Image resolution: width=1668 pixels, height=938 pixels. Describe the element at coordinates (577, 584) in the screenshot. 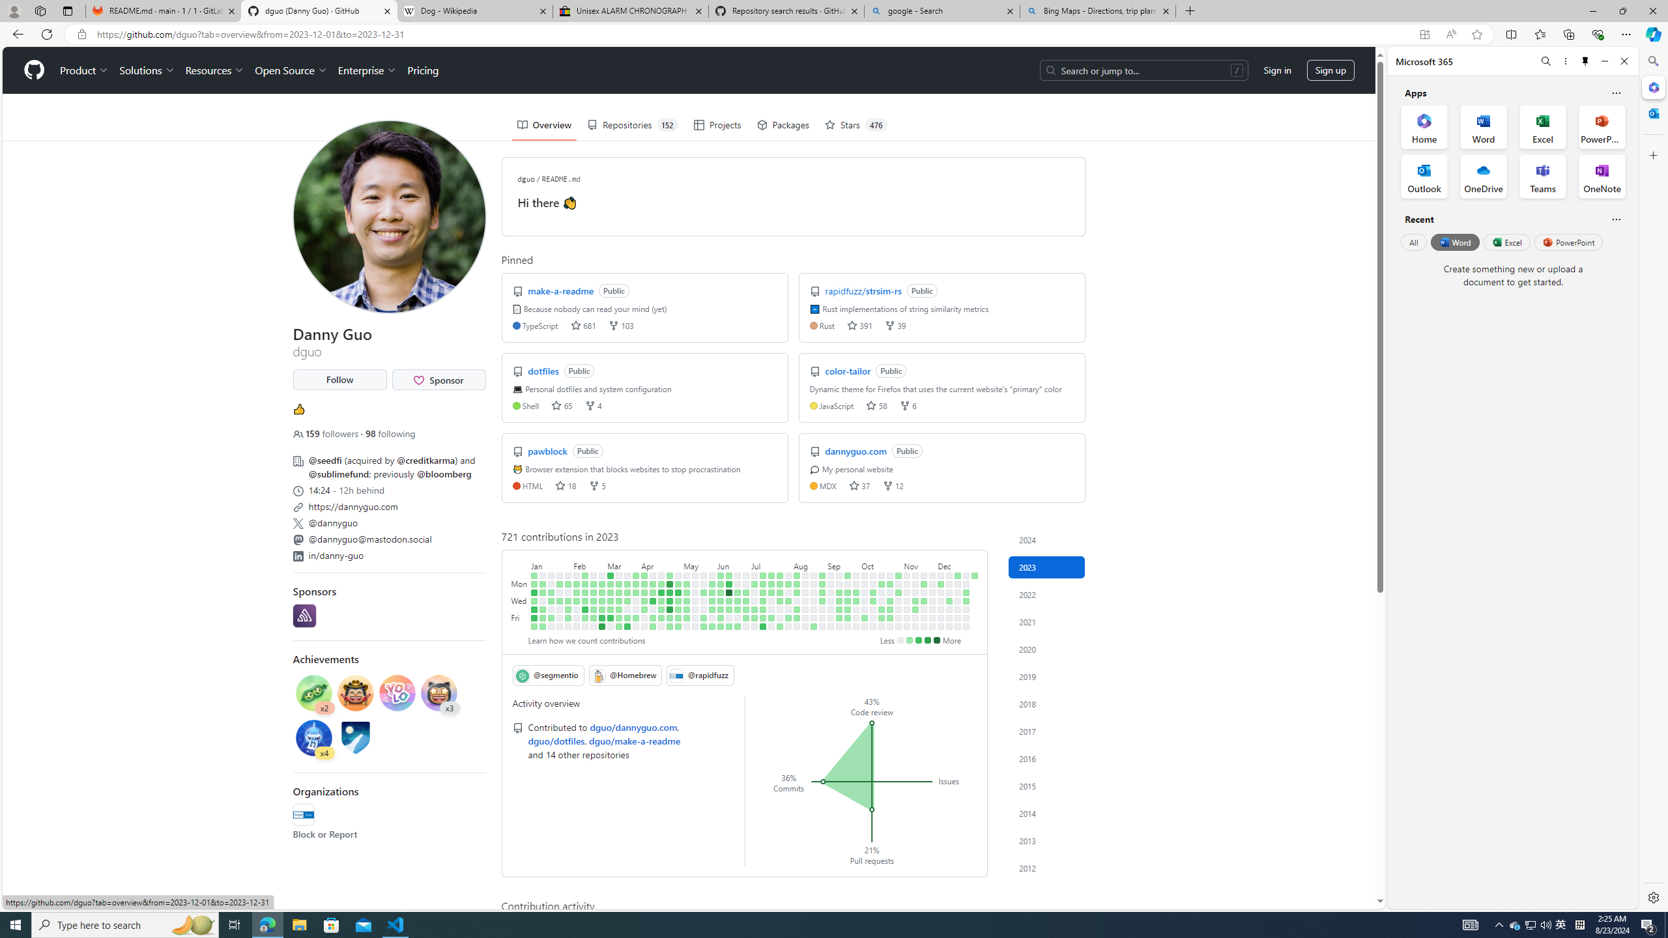

I see `4 contributions on February 6th.` at that location.